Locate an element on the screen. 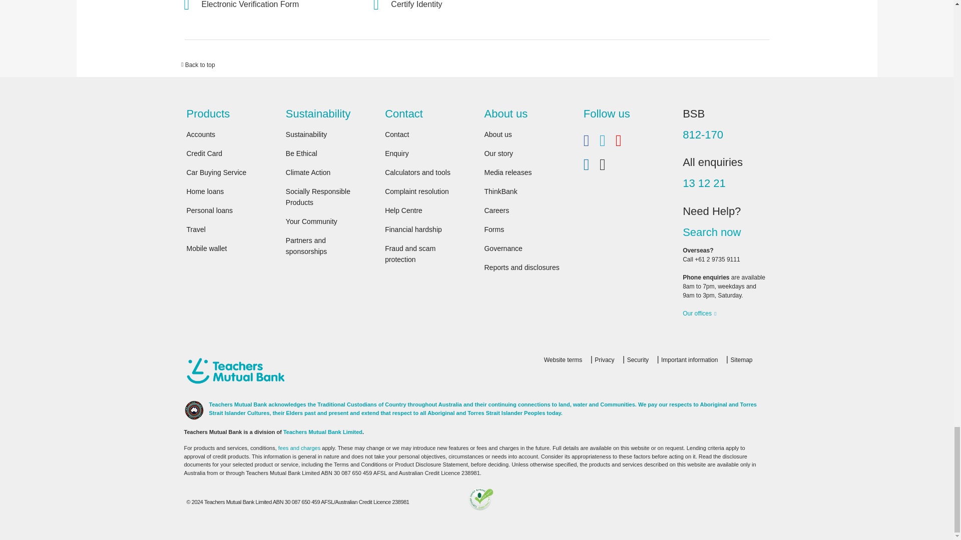  Enquiry is located at coordinates (396, 153).